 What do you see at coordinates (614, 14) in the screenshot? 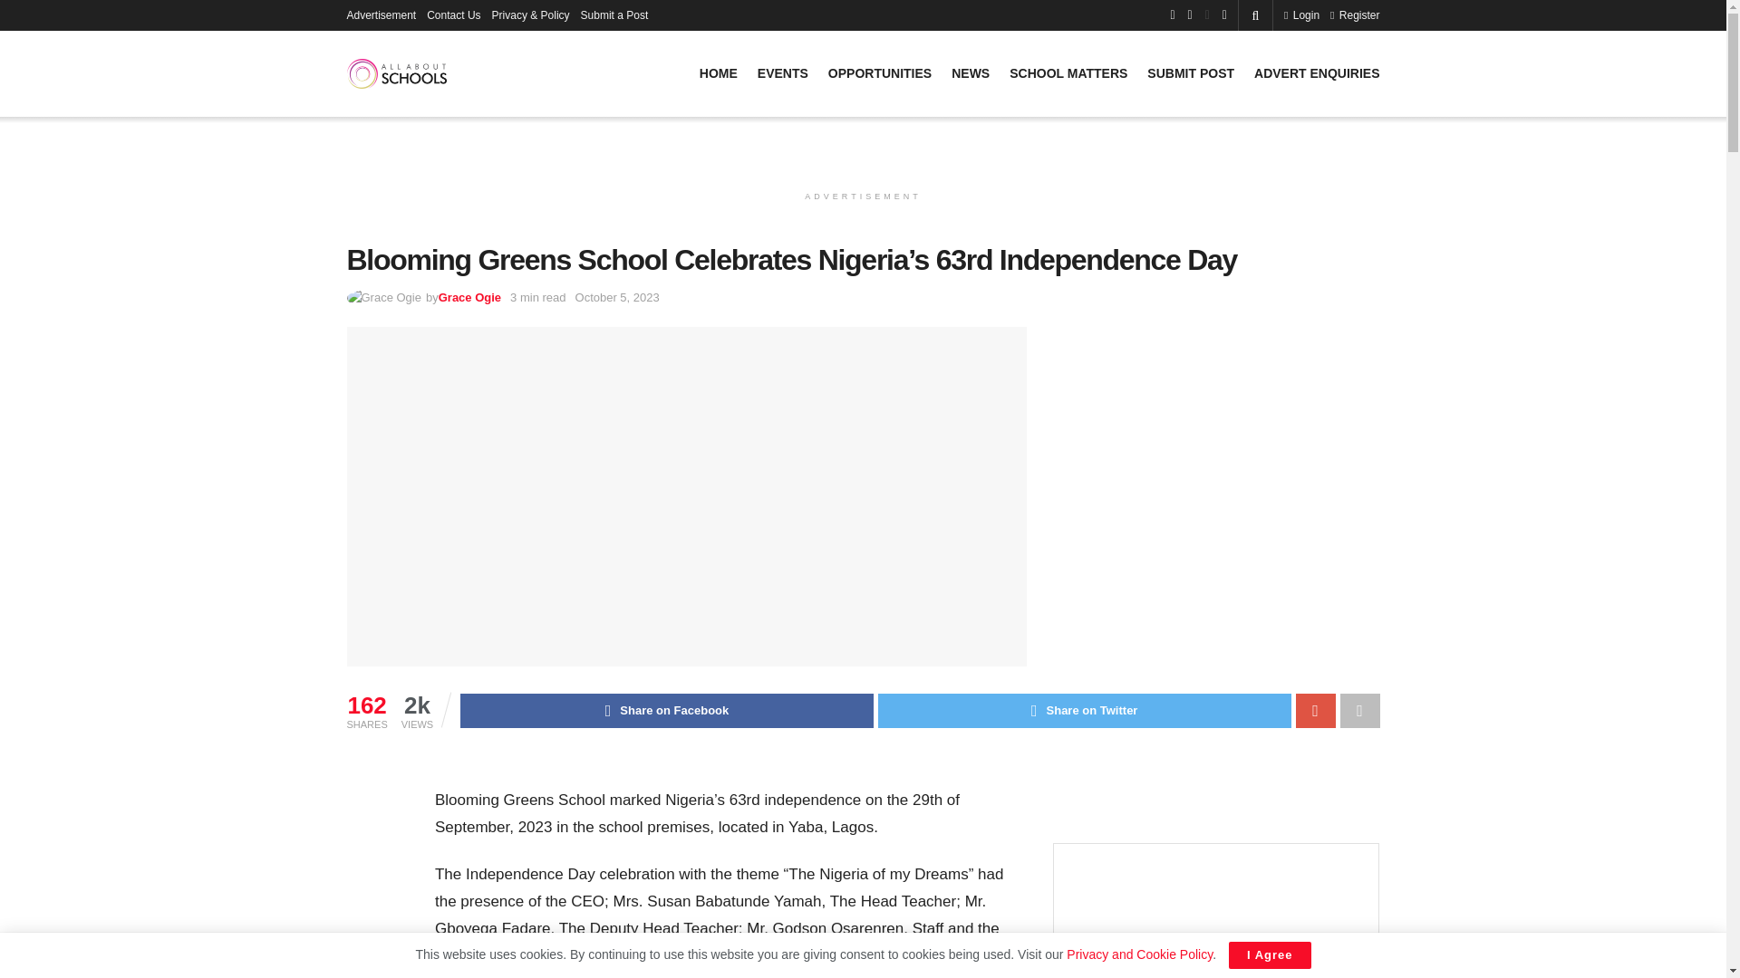
I see `Submit a Post` at bounding box center [614, 14].